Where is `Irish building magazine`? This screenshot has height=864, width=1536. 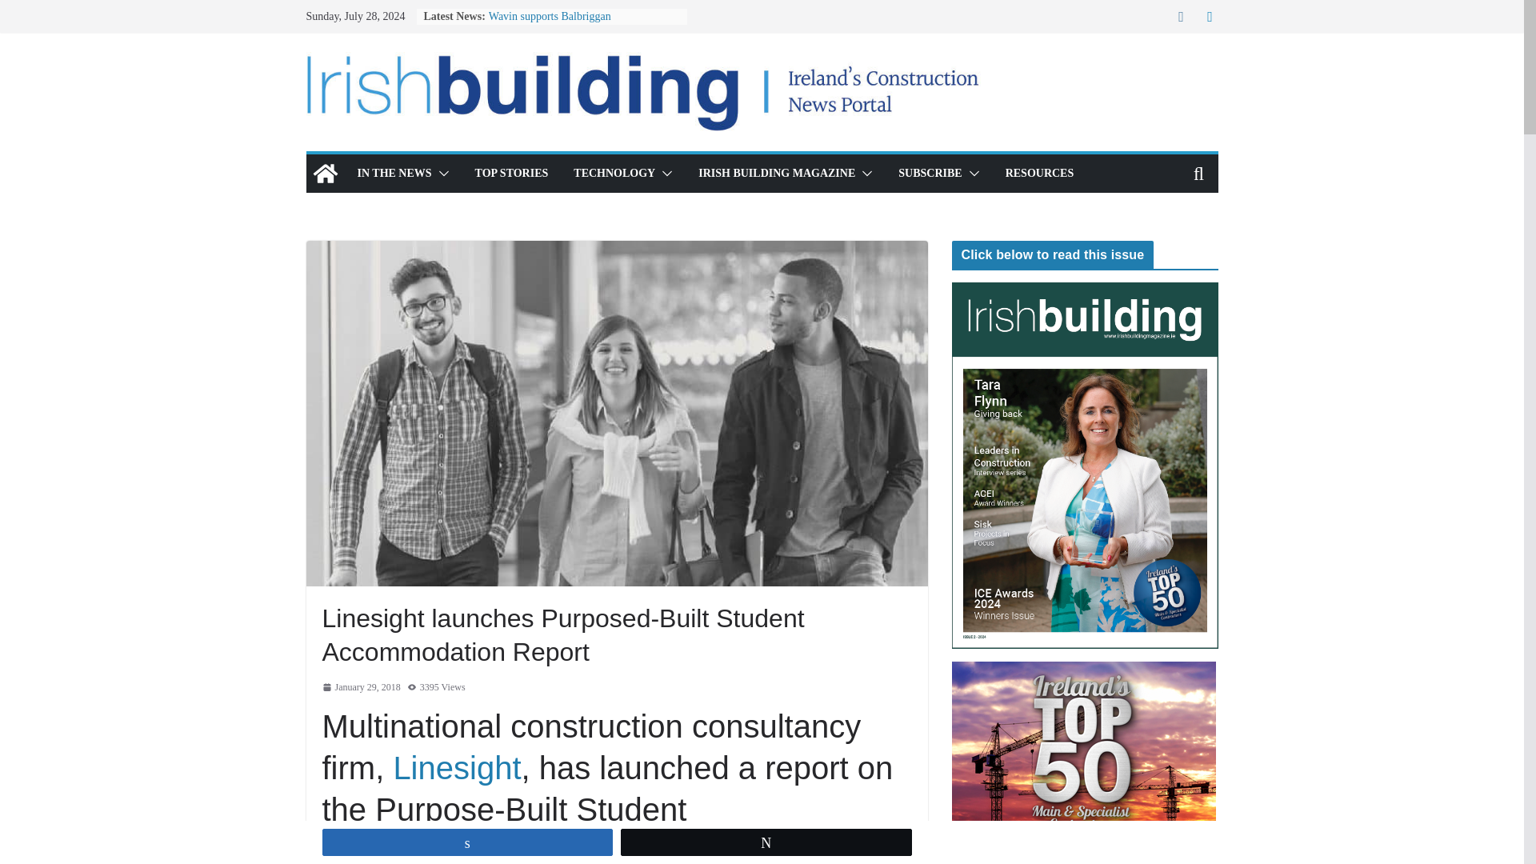
Irish building magazine is located at coordinates (325, 173).